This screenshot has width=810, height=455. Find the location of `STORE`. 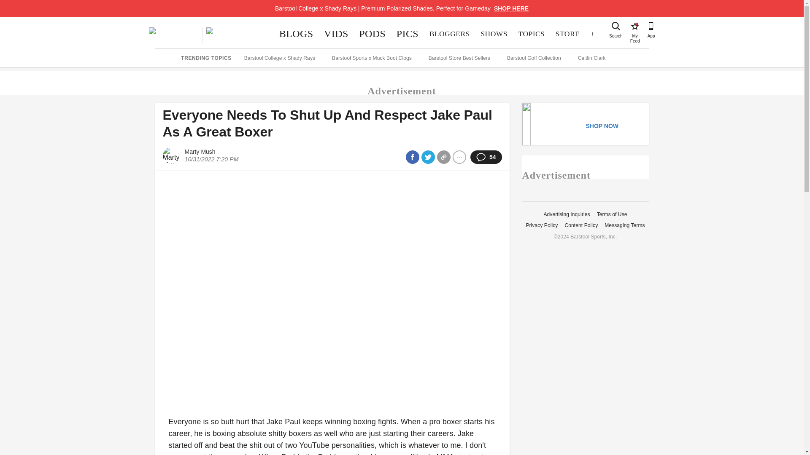

STORE is located at coordinates (567, 34).